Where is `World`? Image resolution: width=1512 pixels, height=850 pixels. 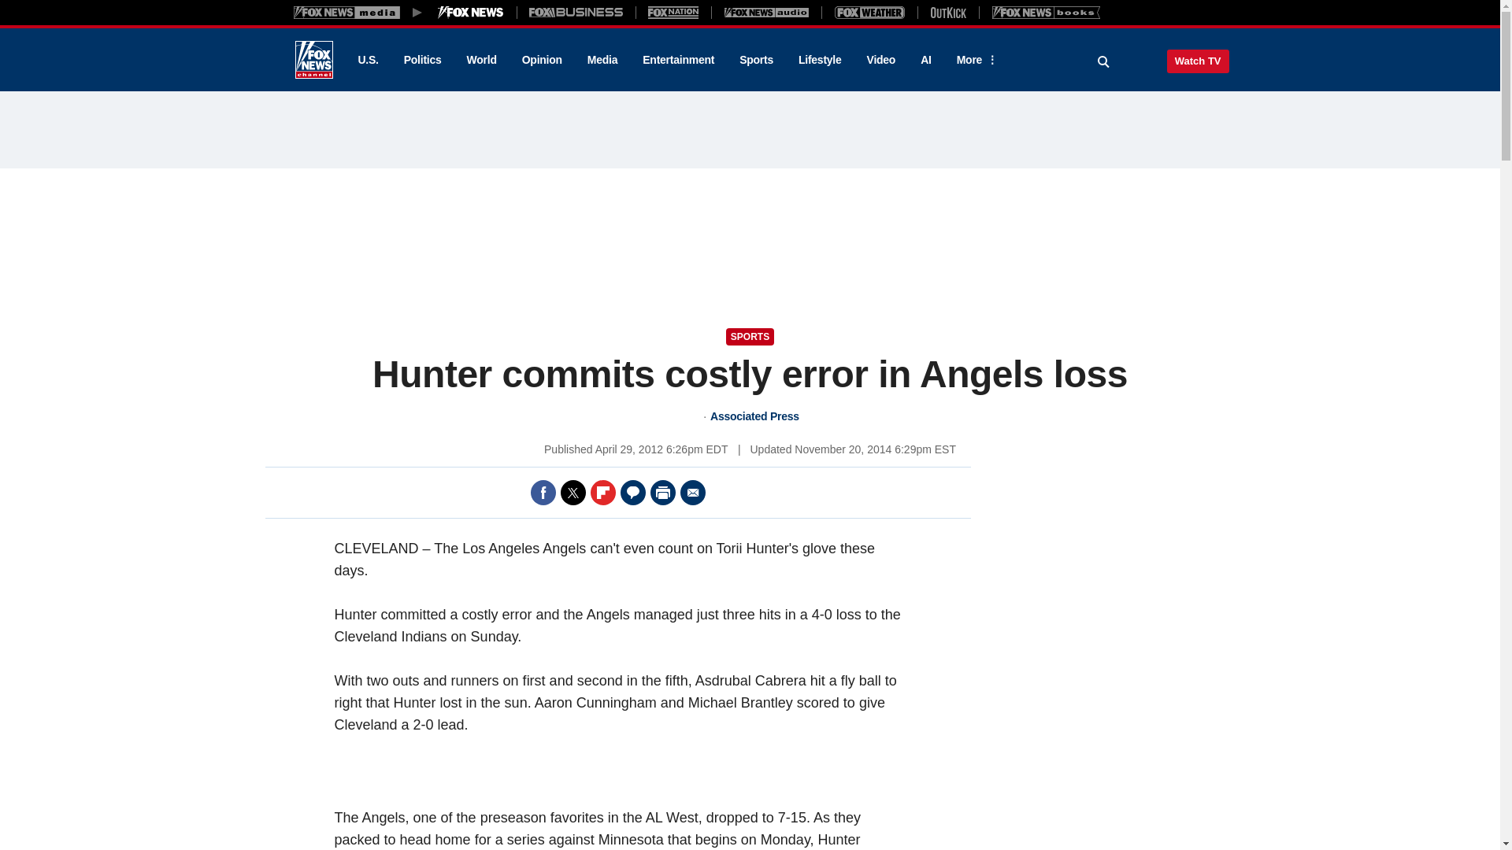
World is located at coordinates (482, 60).